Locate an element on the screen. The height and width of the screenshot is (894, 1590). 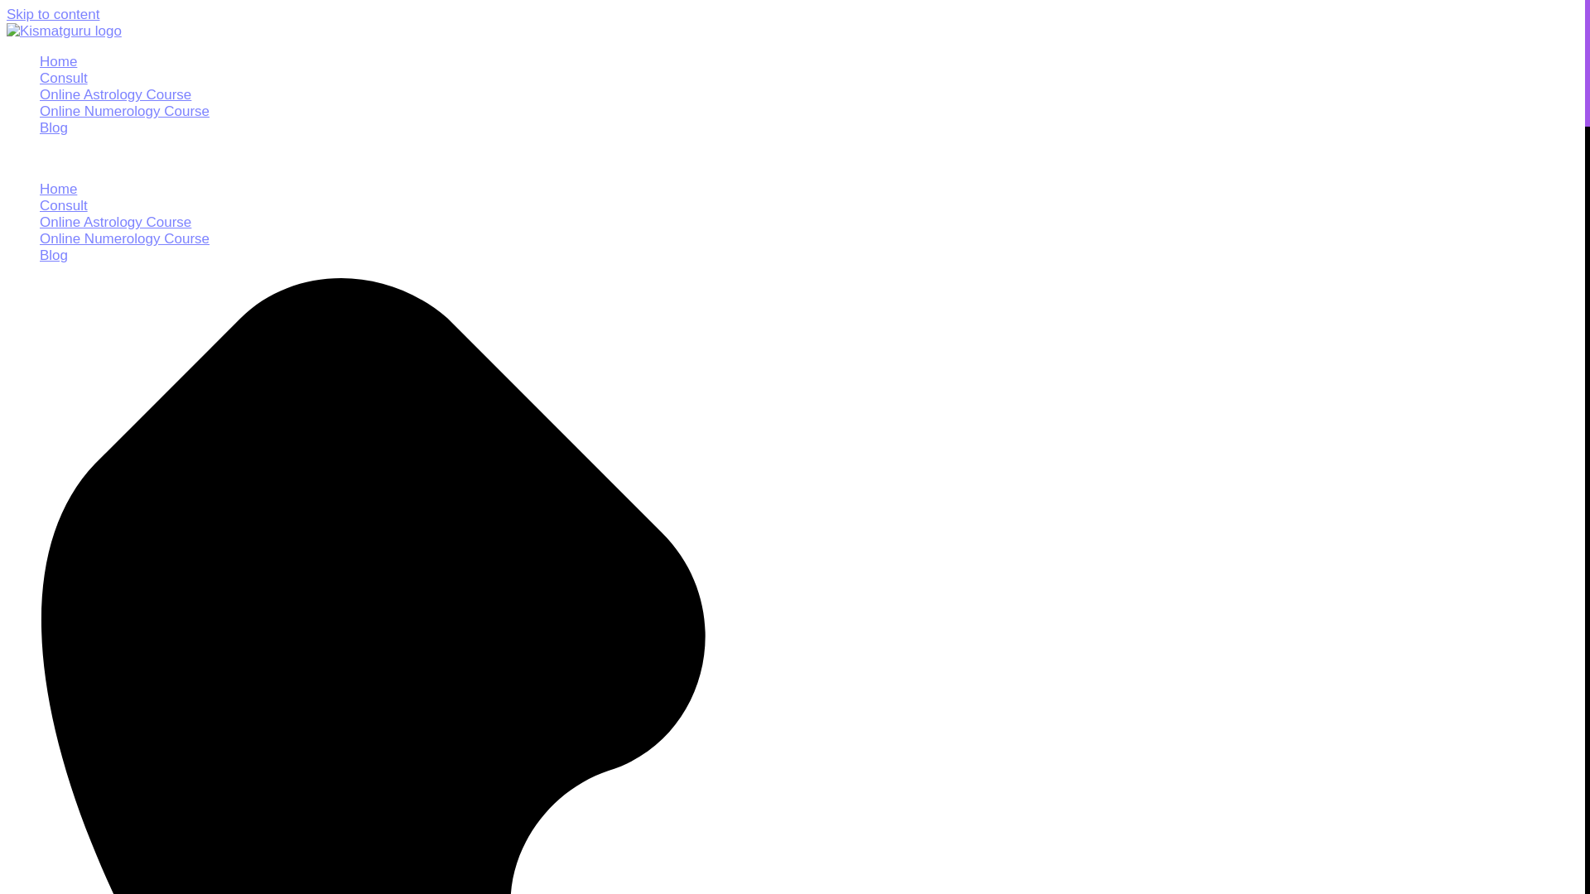
Consult is located at coordinates (63, 78).